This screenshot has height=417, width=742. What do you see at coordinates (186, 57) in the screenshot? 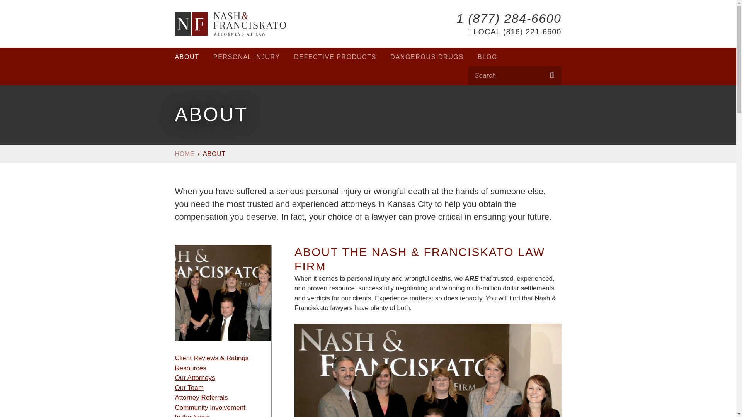
I see `ABOUT` at bounding box center [186, 57].